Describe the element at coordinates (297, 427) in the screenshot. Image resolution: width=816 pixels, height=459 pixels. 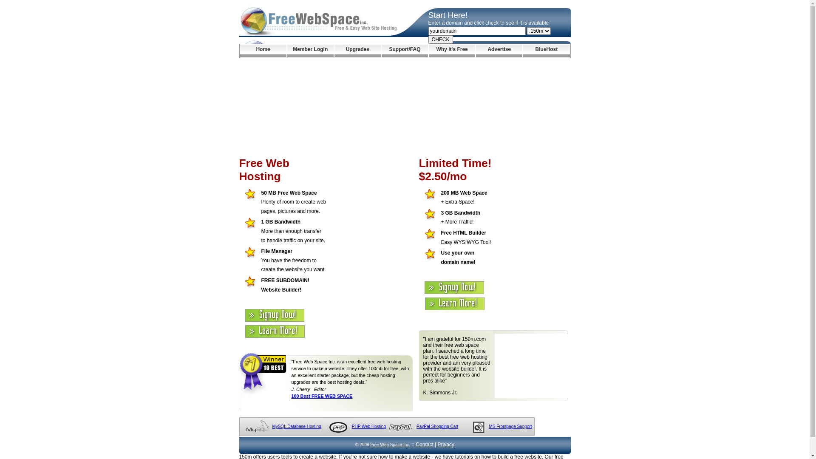
I see `MySQL Database Hosting` at that location.